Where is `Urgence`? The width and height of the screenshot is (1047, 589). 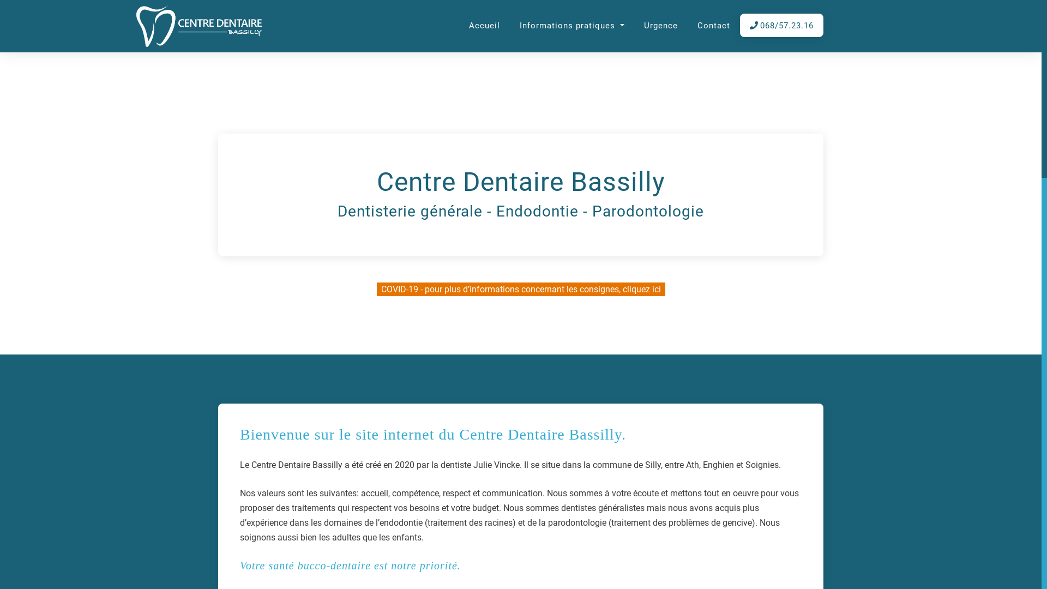
Urgence is located at coordinates (661, 26).